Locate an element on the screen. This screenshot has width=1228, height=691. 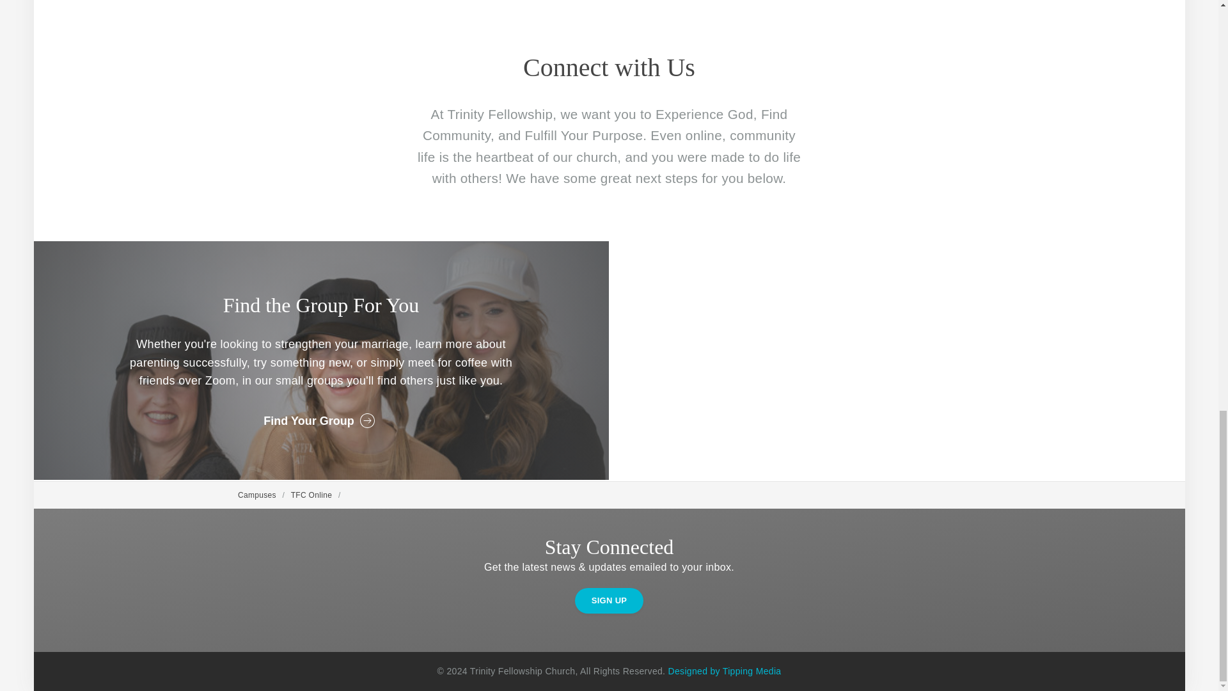
Campuses is located at coordinates (257, 495).